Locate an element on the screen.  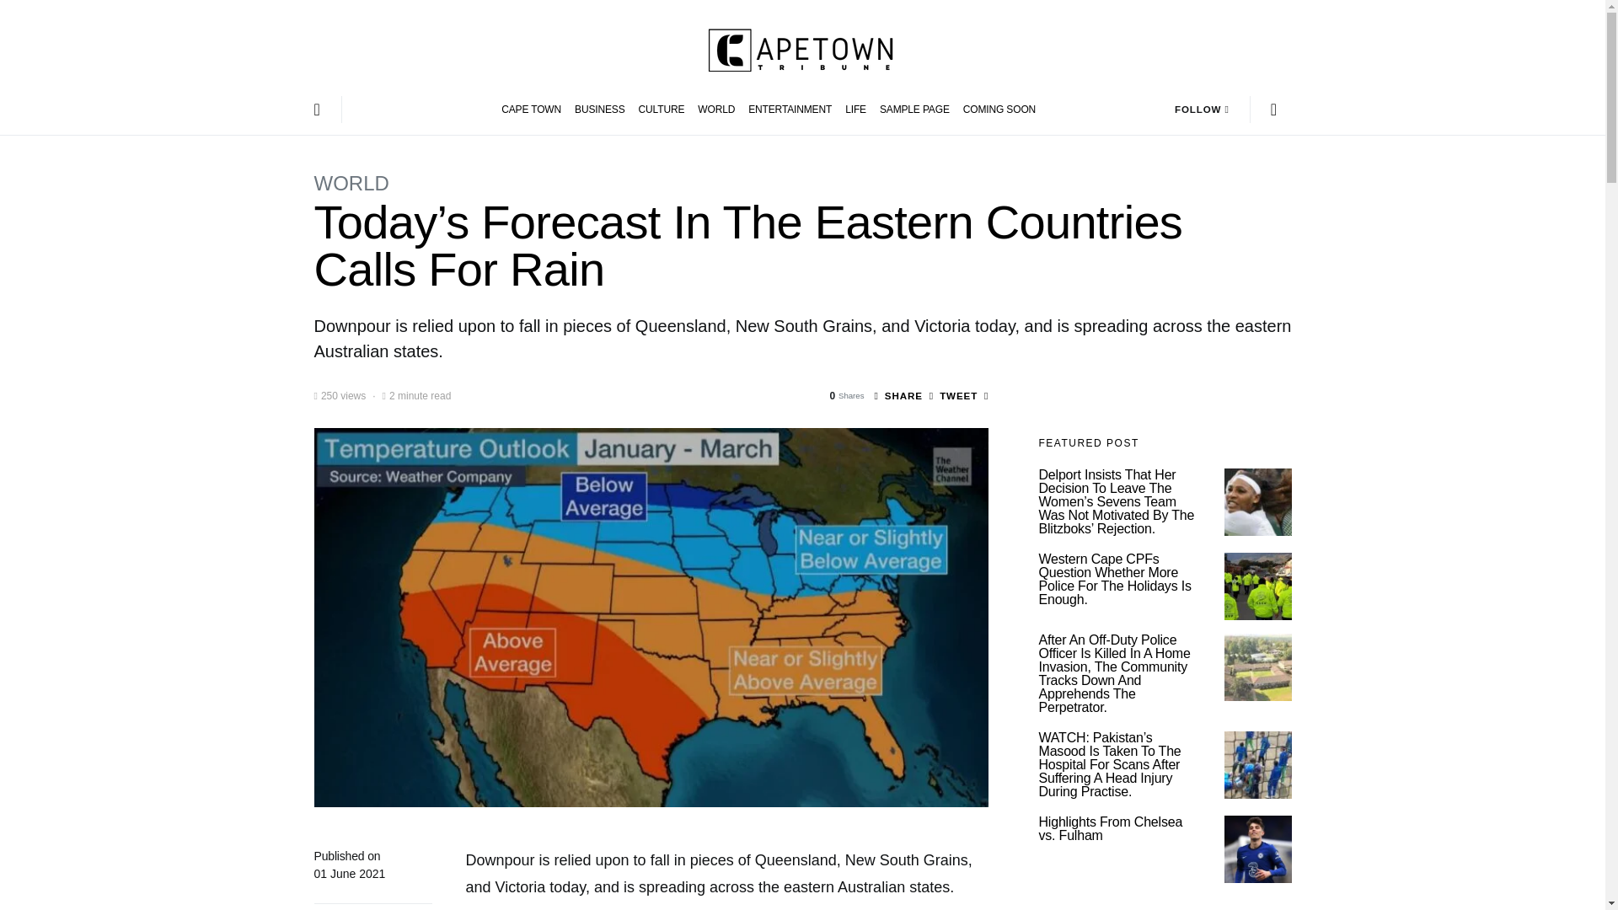
TWEET is located at coordinates (952, 396).